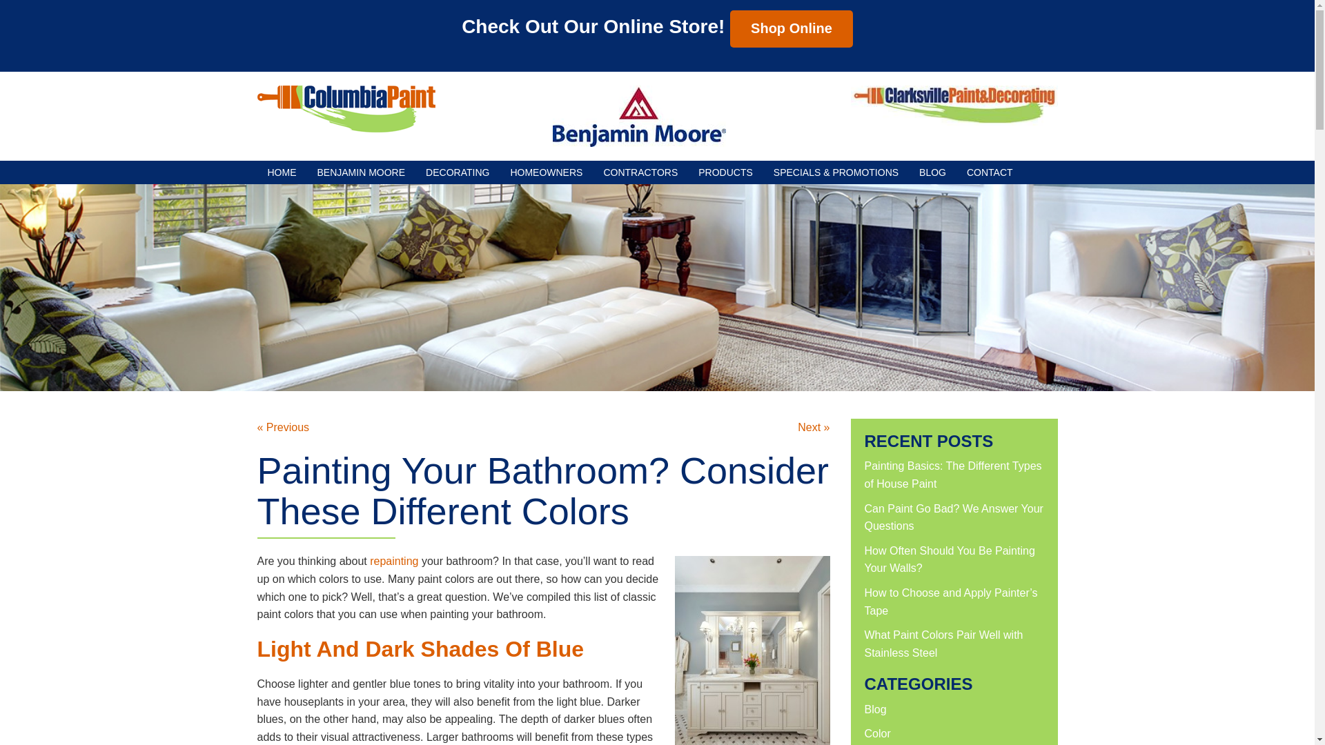 This screenshot has height=745, width=1325. Describe the element at coordinates (545, 172) in the screenshot. I see `HOMEOWNERS` at that location.